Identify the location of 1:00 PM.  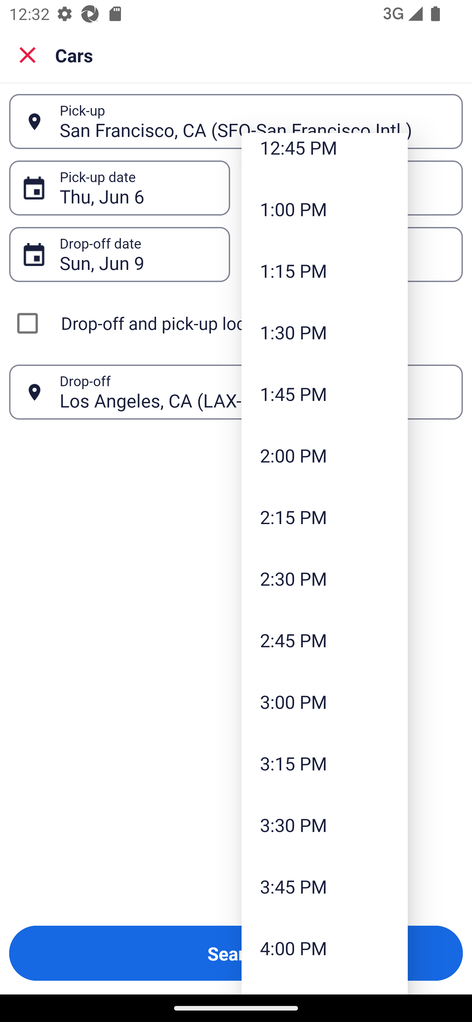
(324, 209).